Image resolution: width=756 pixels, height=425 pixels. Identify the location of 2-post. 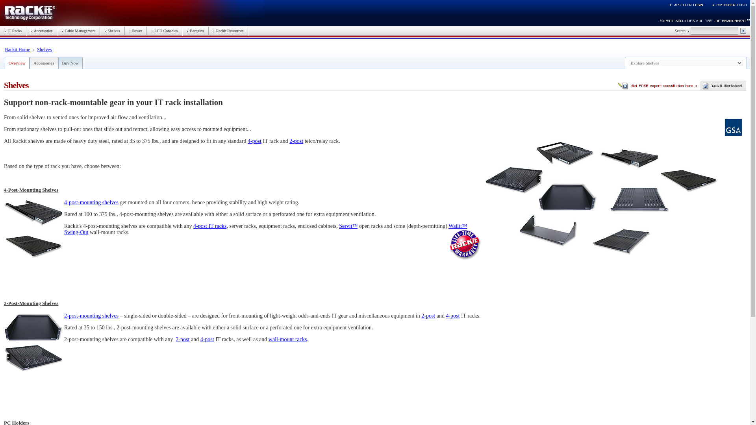
(182, 339).